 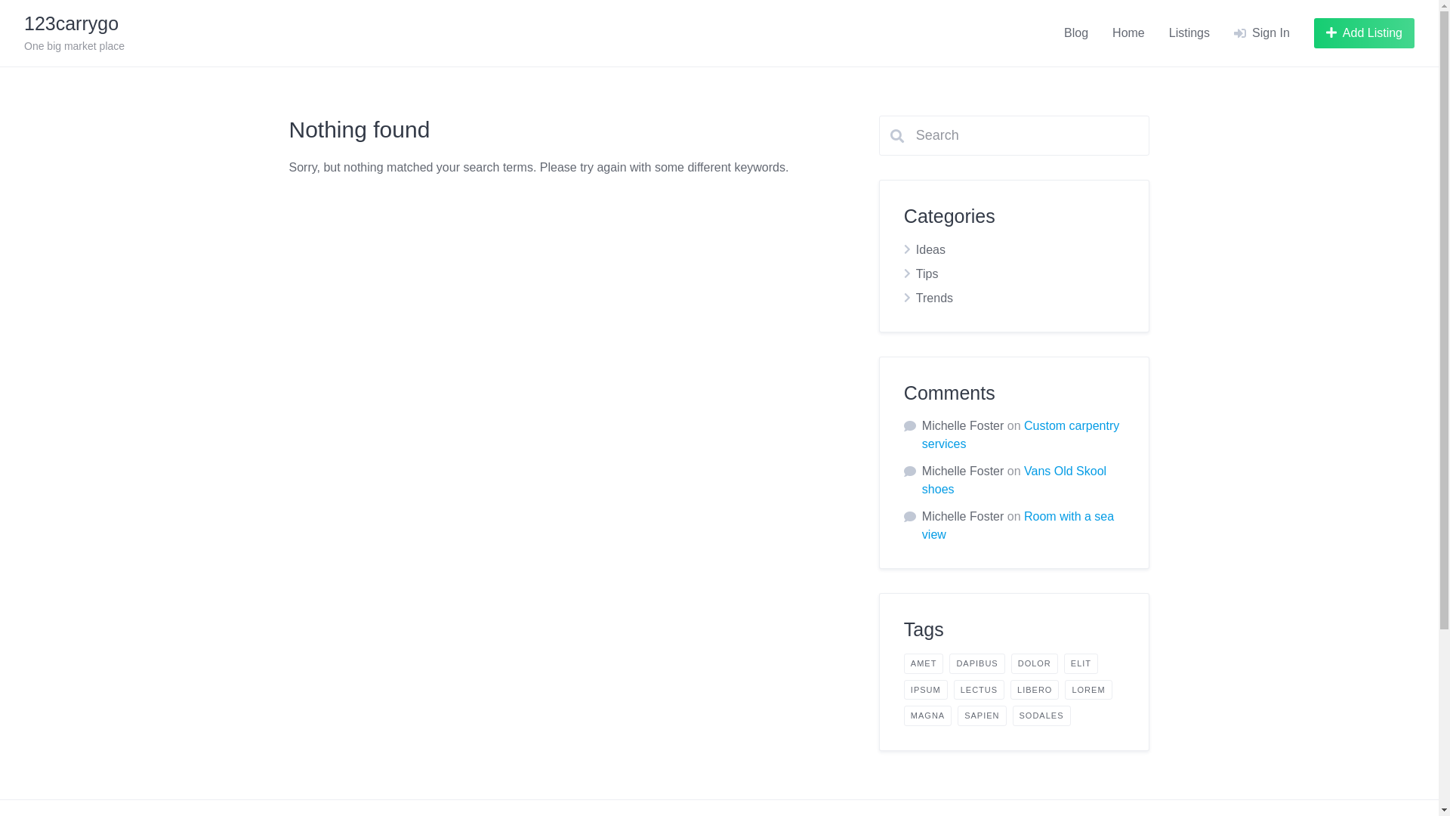 I want to click on LECTUS, so click(x=979, y=691).